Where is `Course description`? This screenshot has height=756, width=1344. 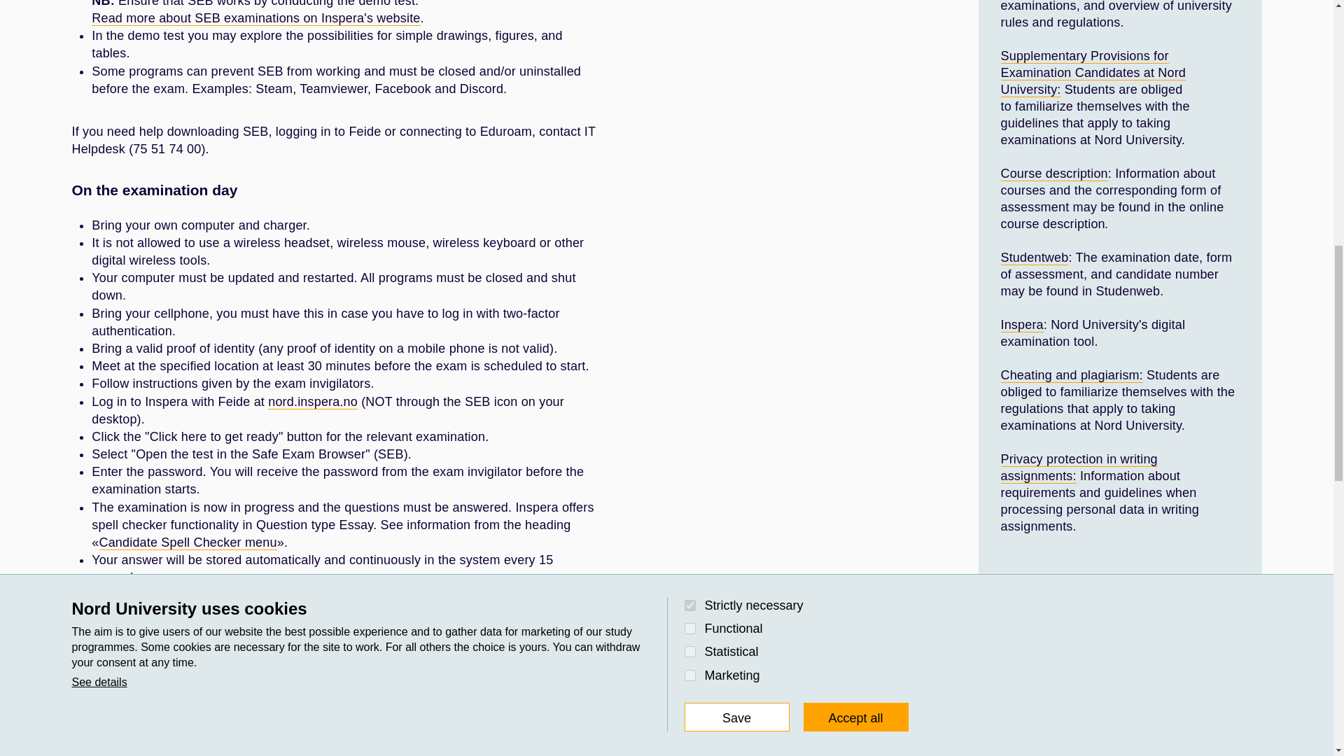 Course description is located at coordinates (1054, 174).